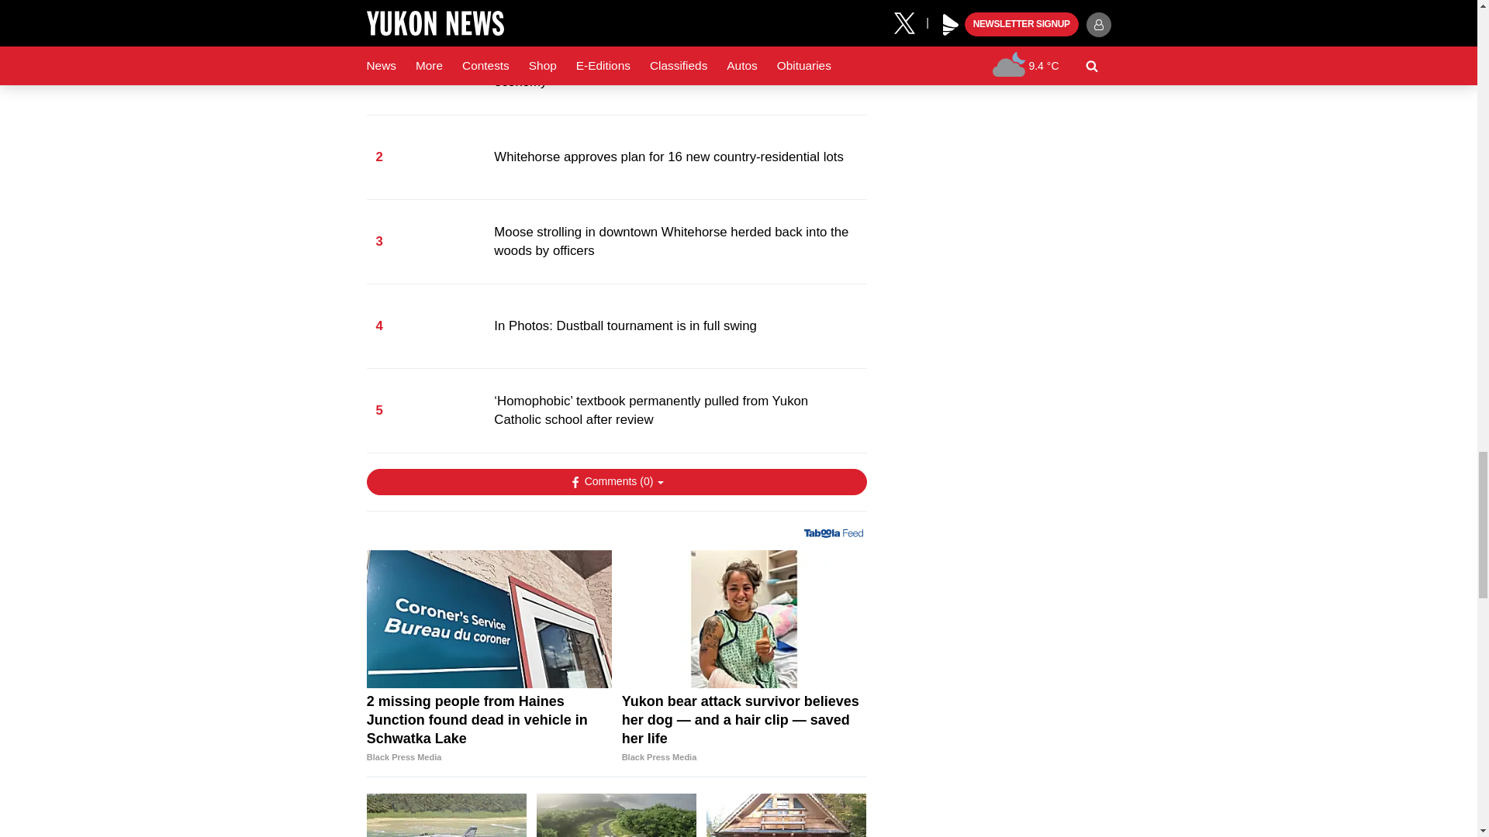 Image resolution: width=1489 pixels, height=837 pixels. What do you see at coordinates (616, 482) in the screenshot?
I see `Show Comments` at bounding box center [616, 482].